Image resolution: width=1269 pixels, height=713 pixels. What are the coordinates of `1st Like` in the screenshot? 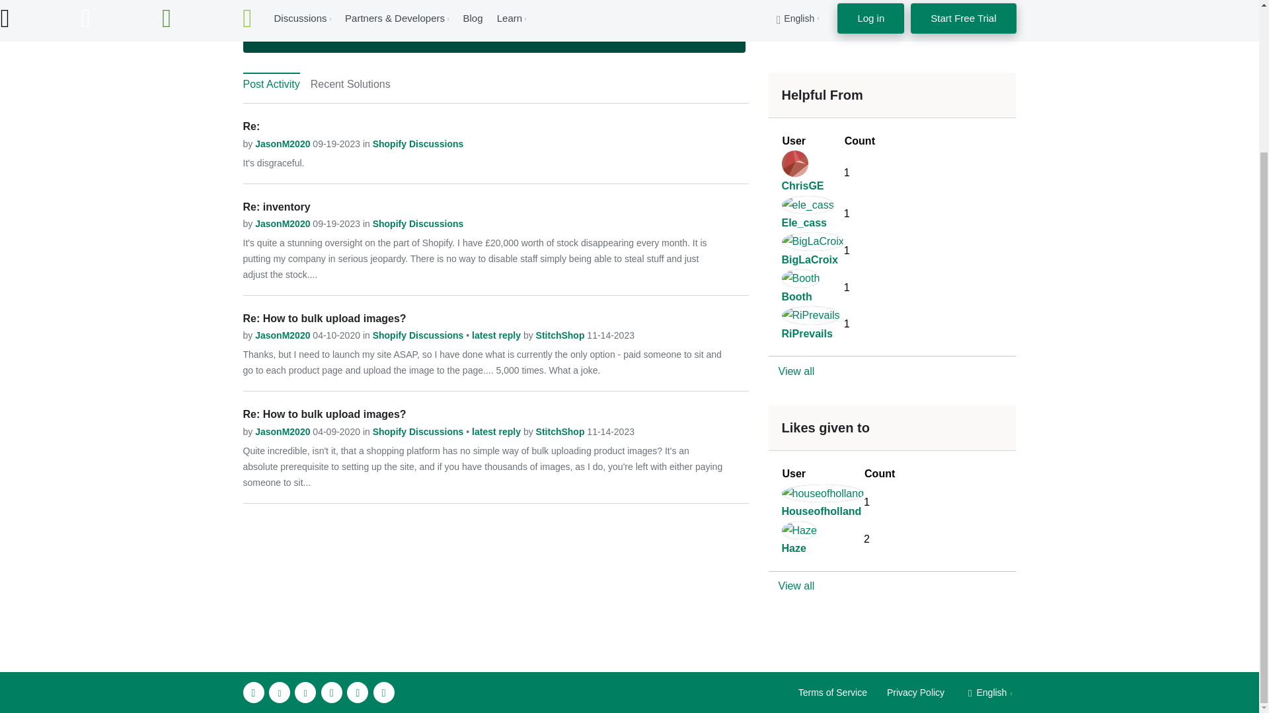 It's located at (408, 19).